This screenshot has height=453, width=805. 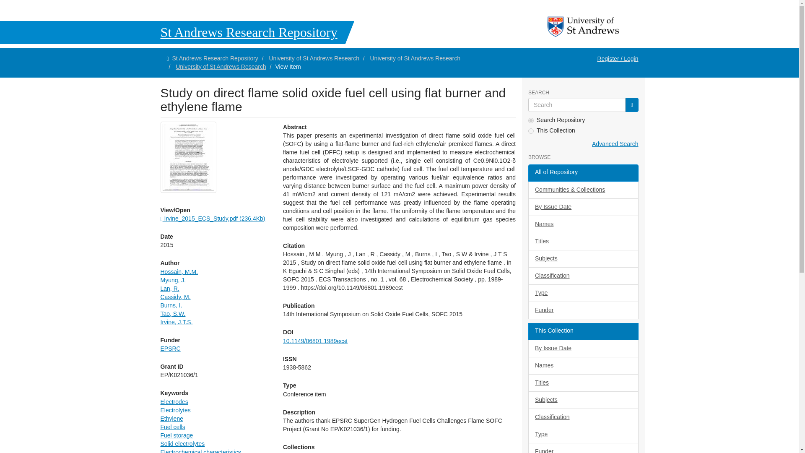 What do you see at coordinates (169, 289) in the screenshot?
I see `Lan, R.` at bounding box center [169, 289].